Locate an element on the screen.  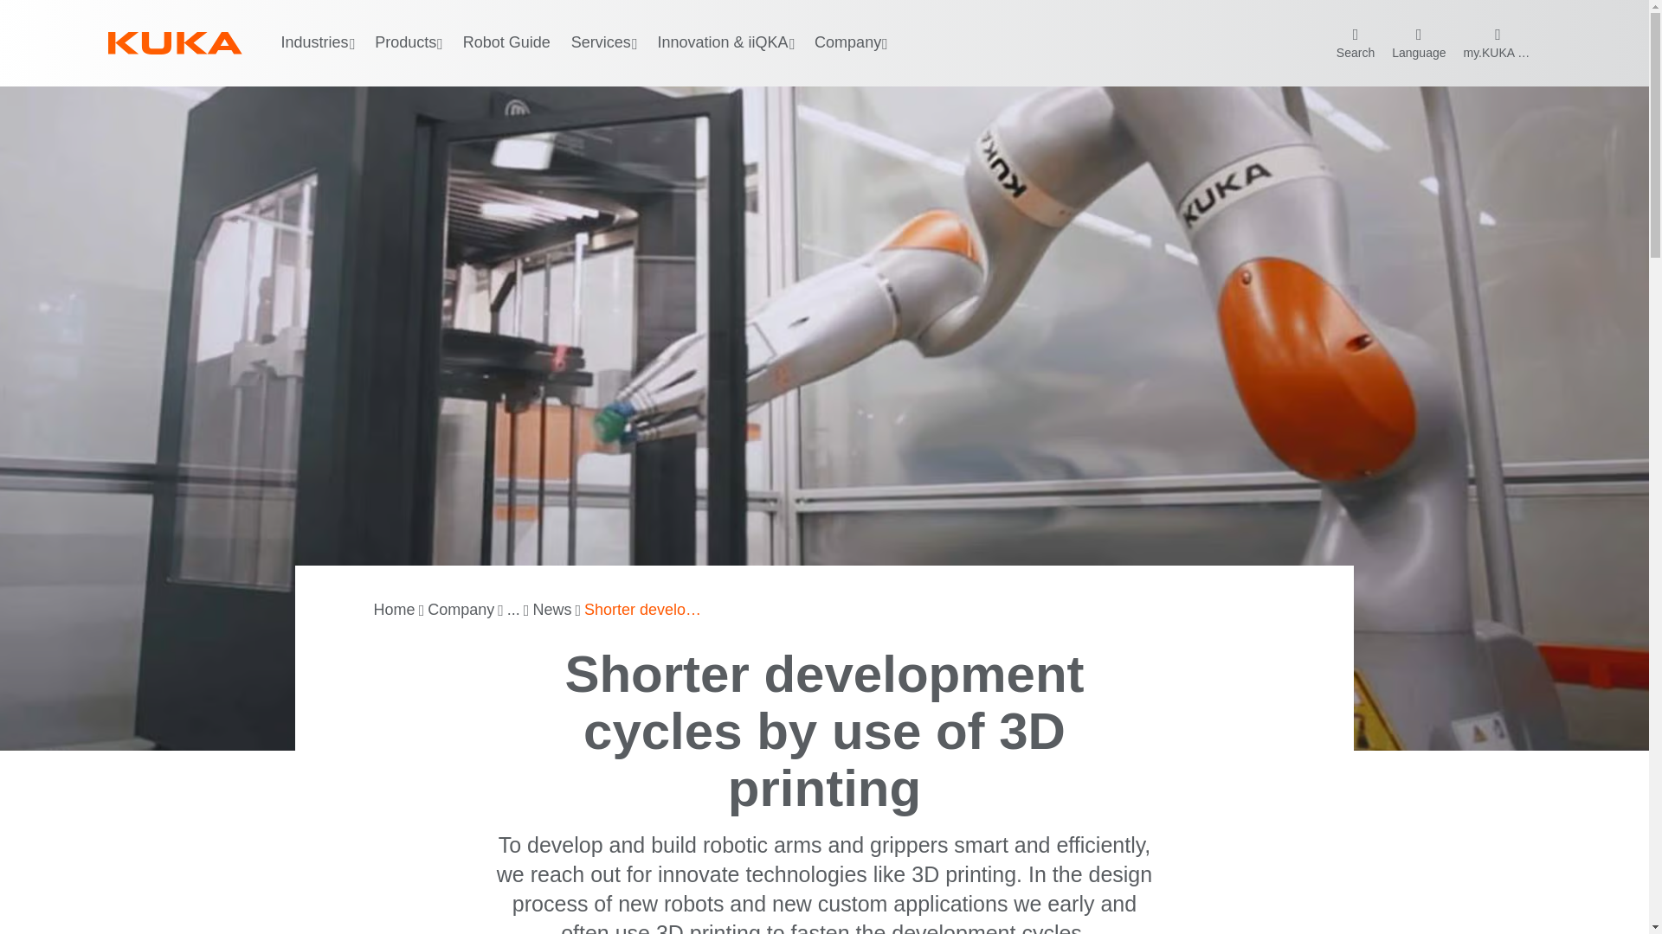
Company is located at coordinates (461, 611).